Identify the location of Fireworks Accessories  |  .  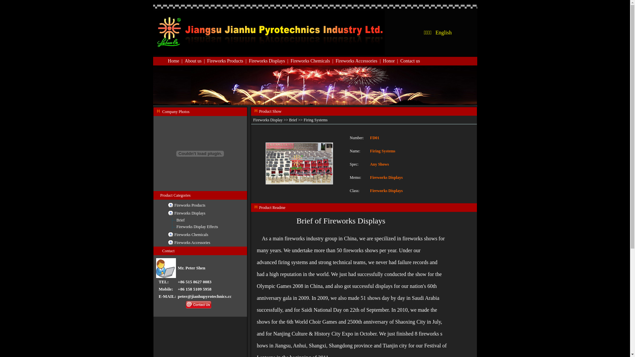
(359, 61).